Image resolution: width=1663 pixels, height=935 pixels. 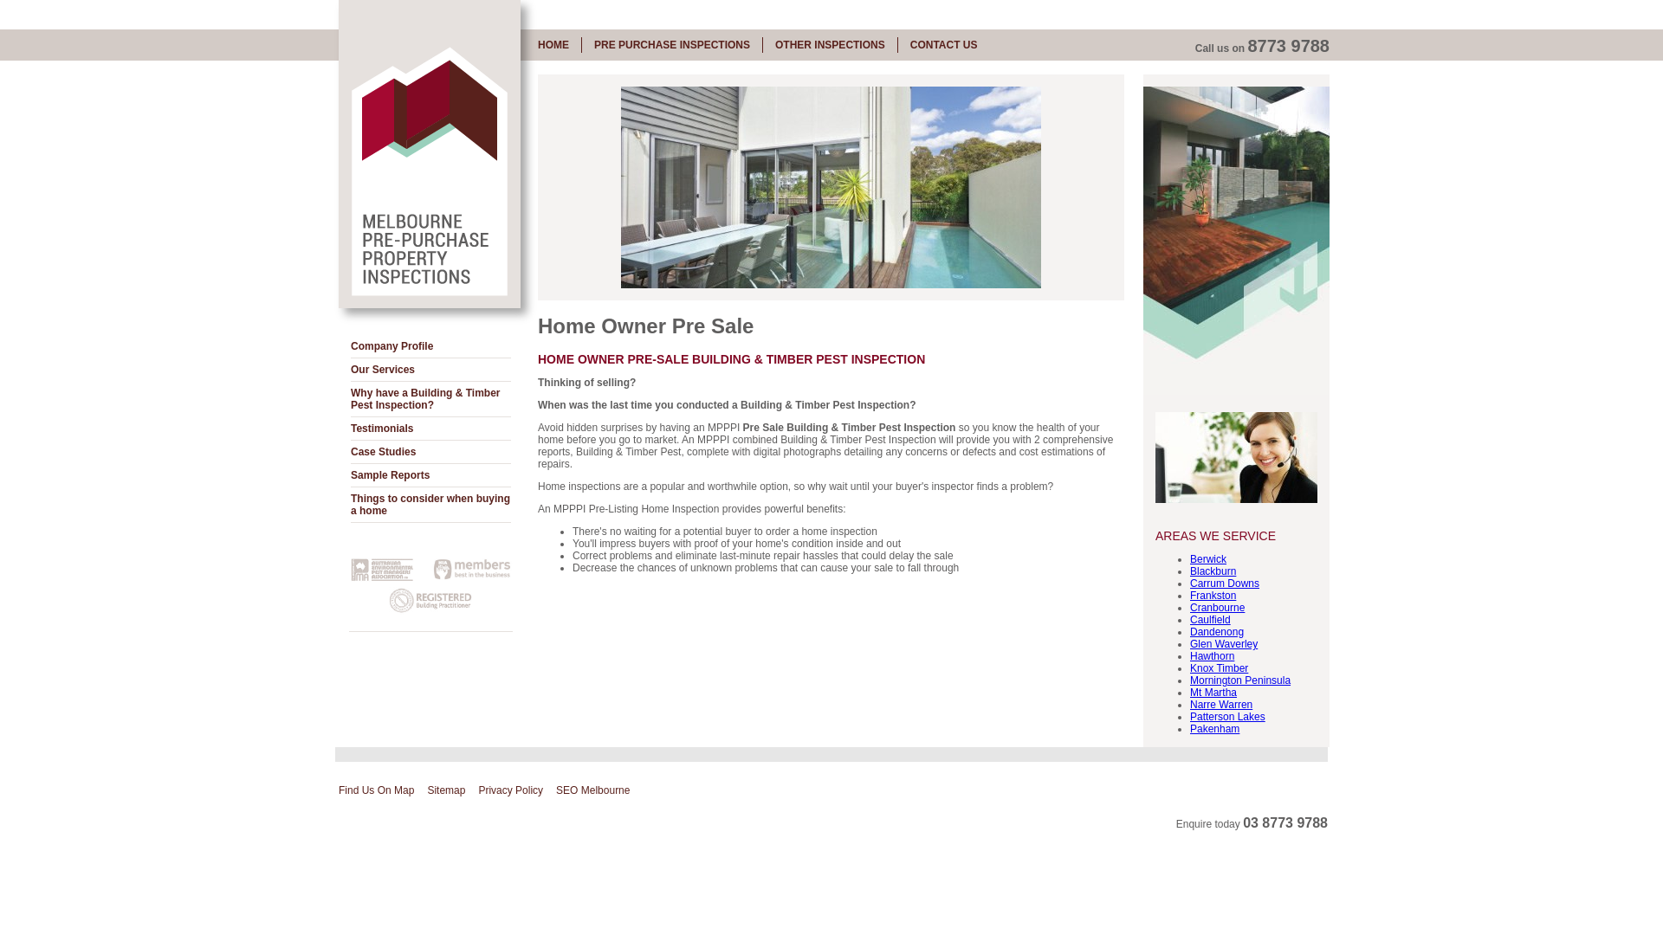 What do you see at coordinates (1221, 705) in the screenshot?
I see `Narre Warren` at bounding box center [1221, 705].